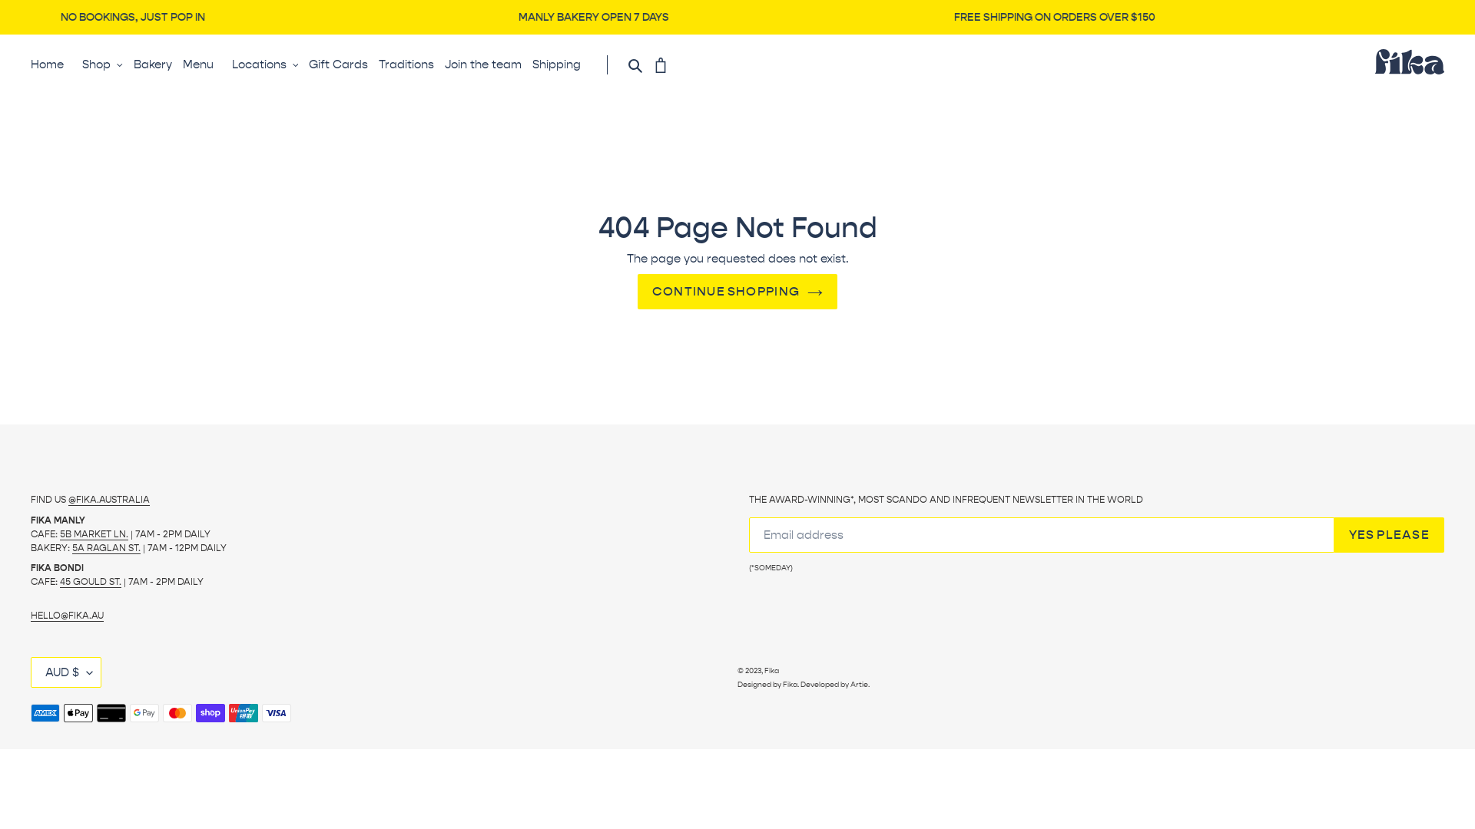 The height and width of the screenshot is (829, 1475). What do you see at coordinates (860, 685) in the screenshot?
I see `Artie.` at bounding box center [860, 685].